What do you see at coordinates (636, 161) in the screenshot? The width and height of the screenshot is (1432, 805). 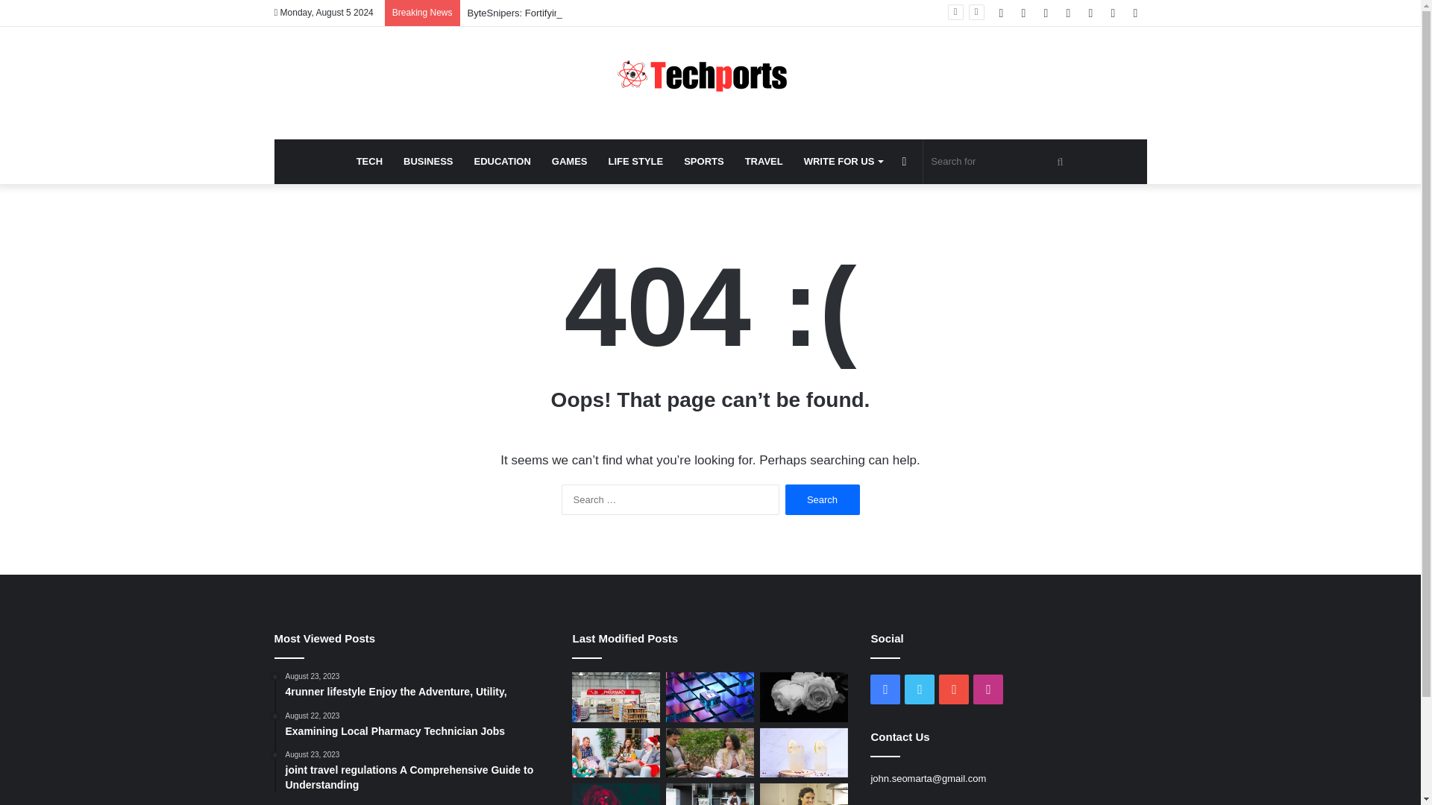 I see `Instagram` at bounding box center [636, 161].